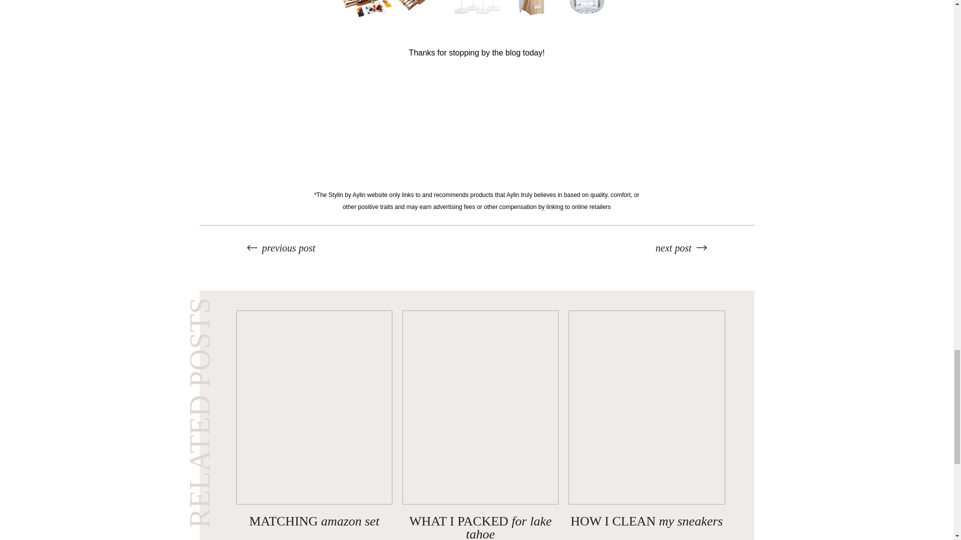 This screenshot has width=961, height=540. Describe the element at coordinates (314, 521) in the screenshot. I see `Matching amazon set` at that location.